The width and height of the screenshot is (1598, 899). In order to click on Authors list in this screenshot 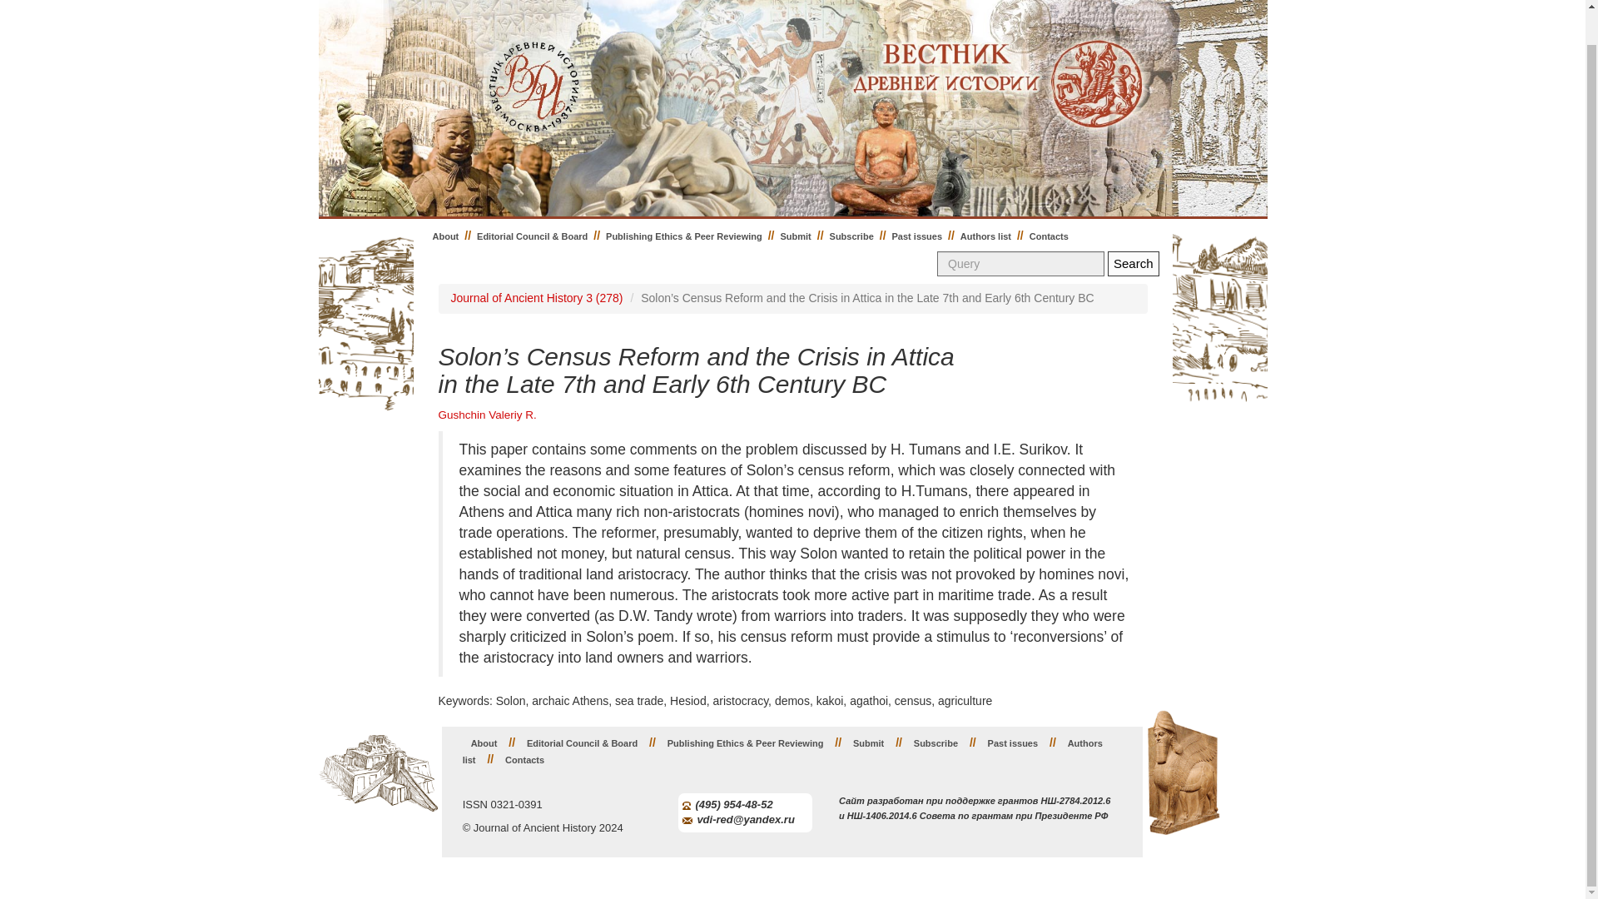, I will do `click(782, 752)`.